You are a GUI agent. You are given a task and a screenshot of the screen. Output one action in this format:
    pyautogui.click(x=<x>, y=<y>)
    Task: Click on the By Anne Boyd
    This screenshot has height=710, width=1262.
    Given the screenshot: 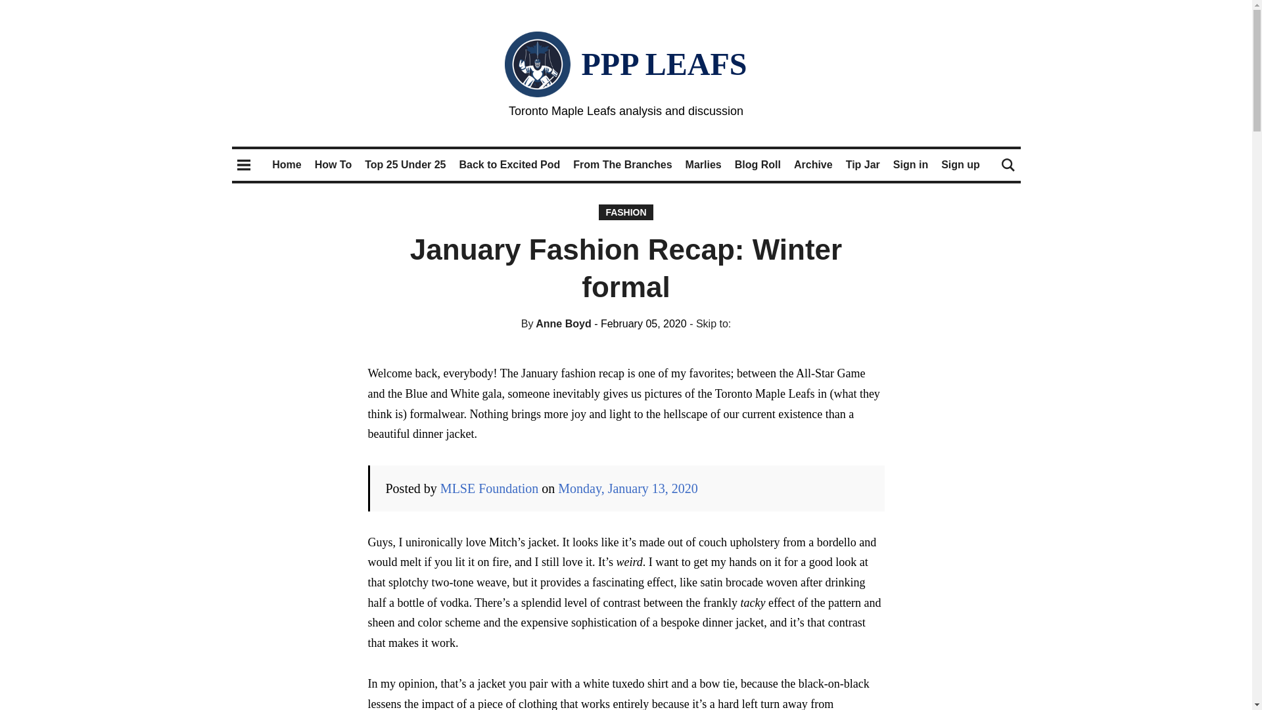 What is the action you would take?
    pyautogui.click(x=556, y=323)
    